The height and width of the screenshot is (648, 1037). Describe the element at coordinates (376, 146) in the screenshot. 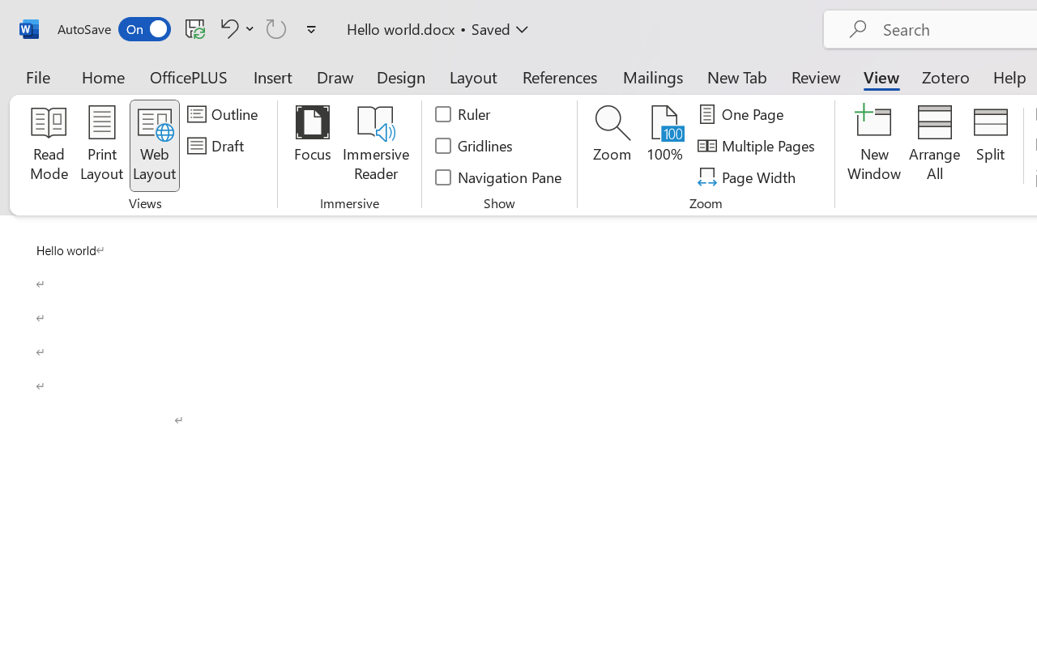

I see `Immersive Reader` at that location.